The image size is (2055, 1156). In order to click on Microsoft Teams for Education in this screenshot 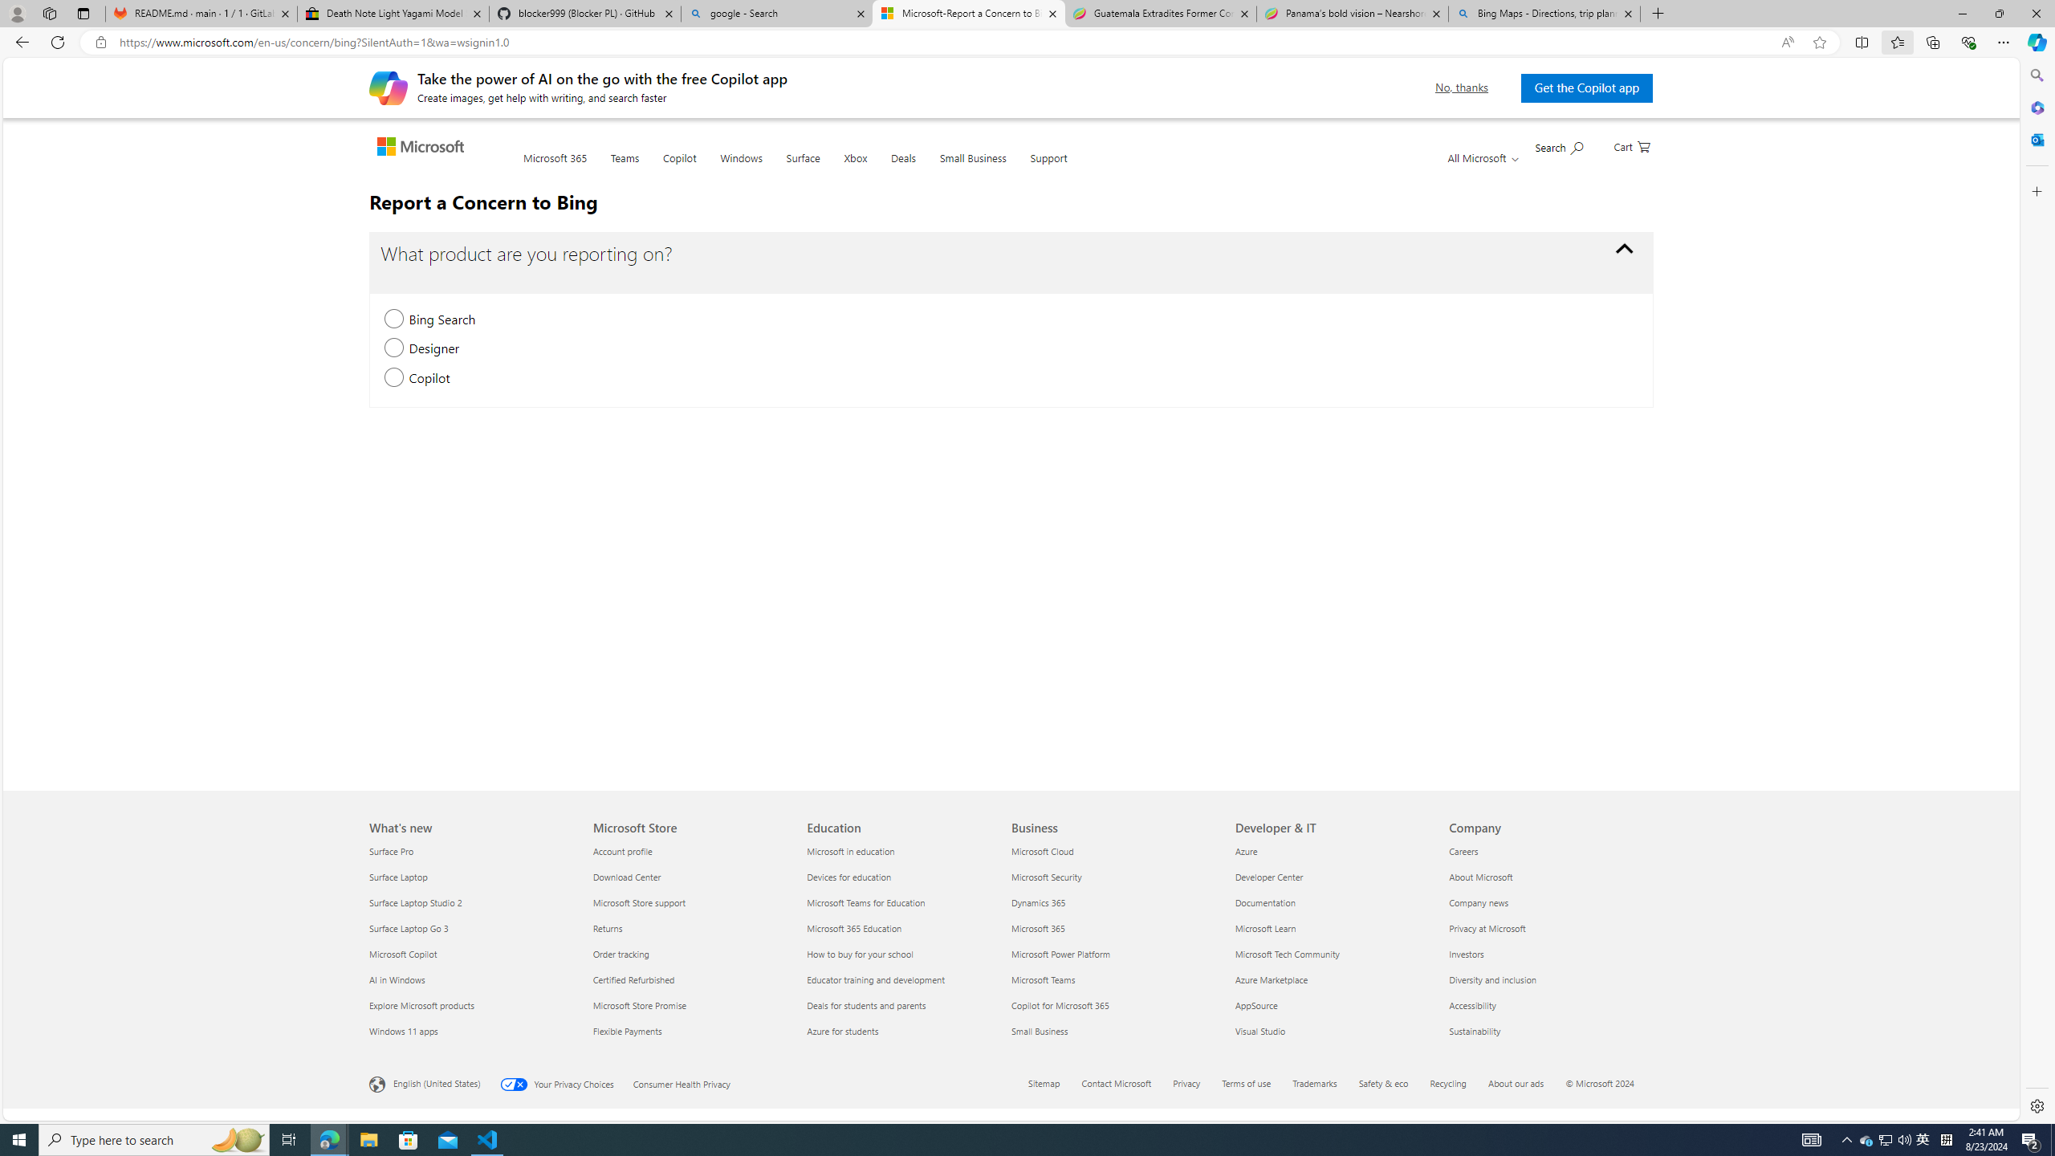, I will do `click(905, 902)`.